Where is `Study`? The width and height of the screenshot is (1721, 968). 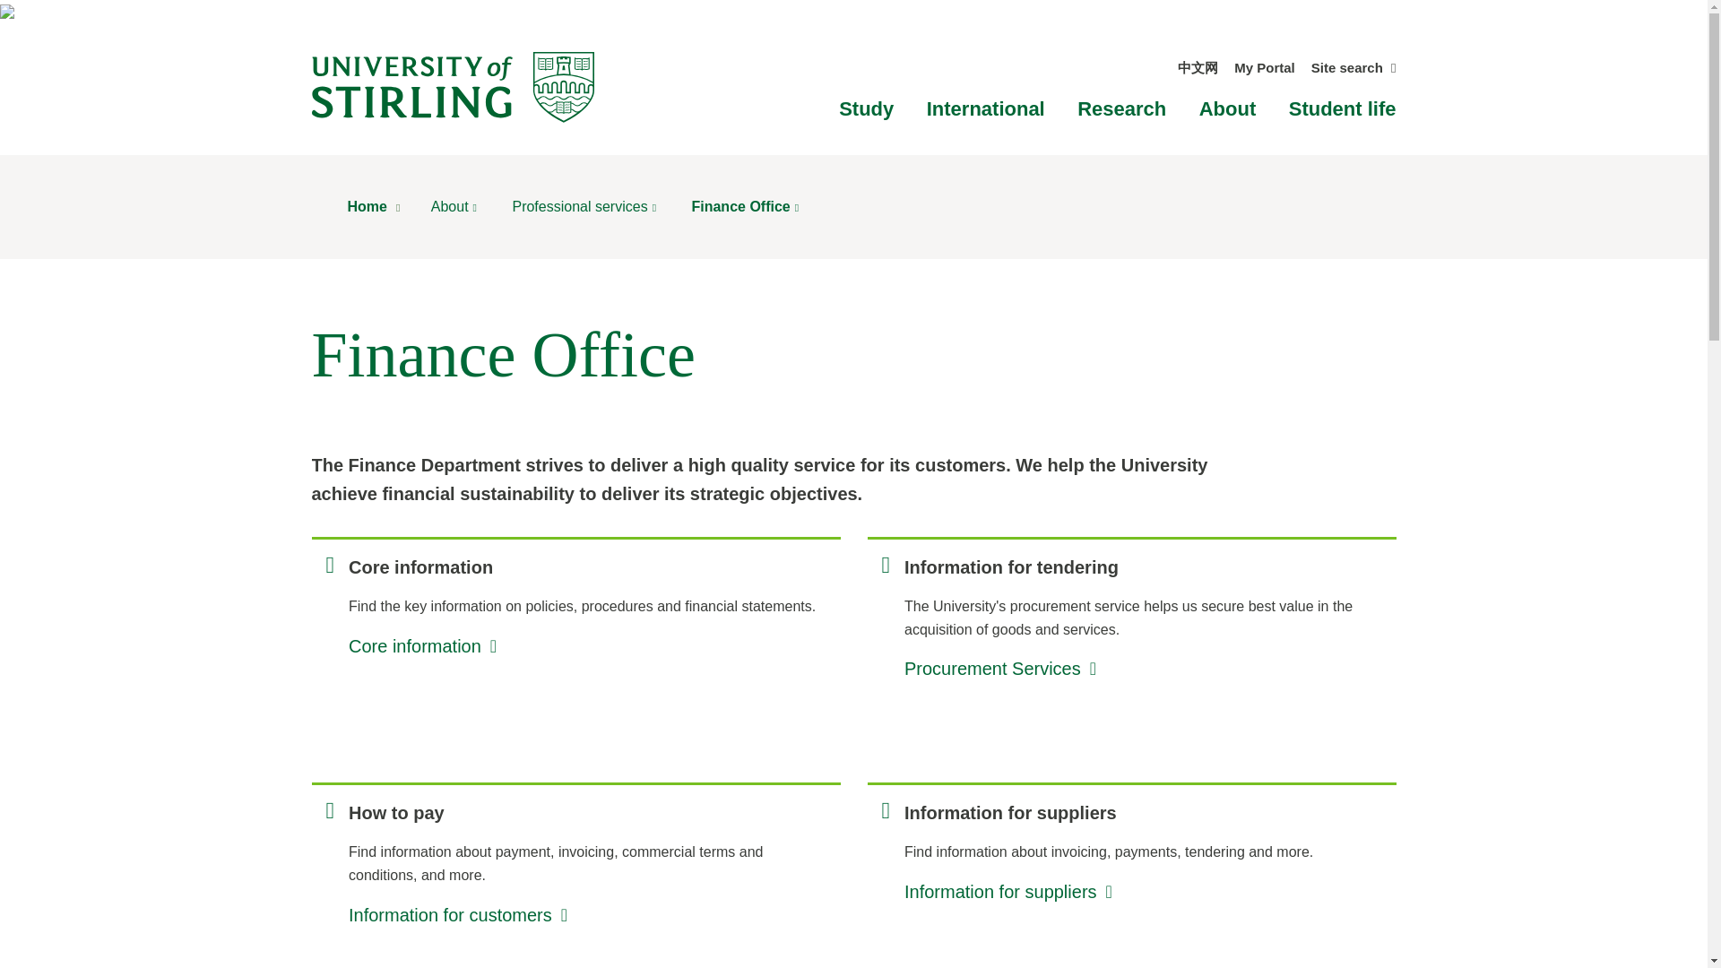
Study is located at coordinates (866, 108).